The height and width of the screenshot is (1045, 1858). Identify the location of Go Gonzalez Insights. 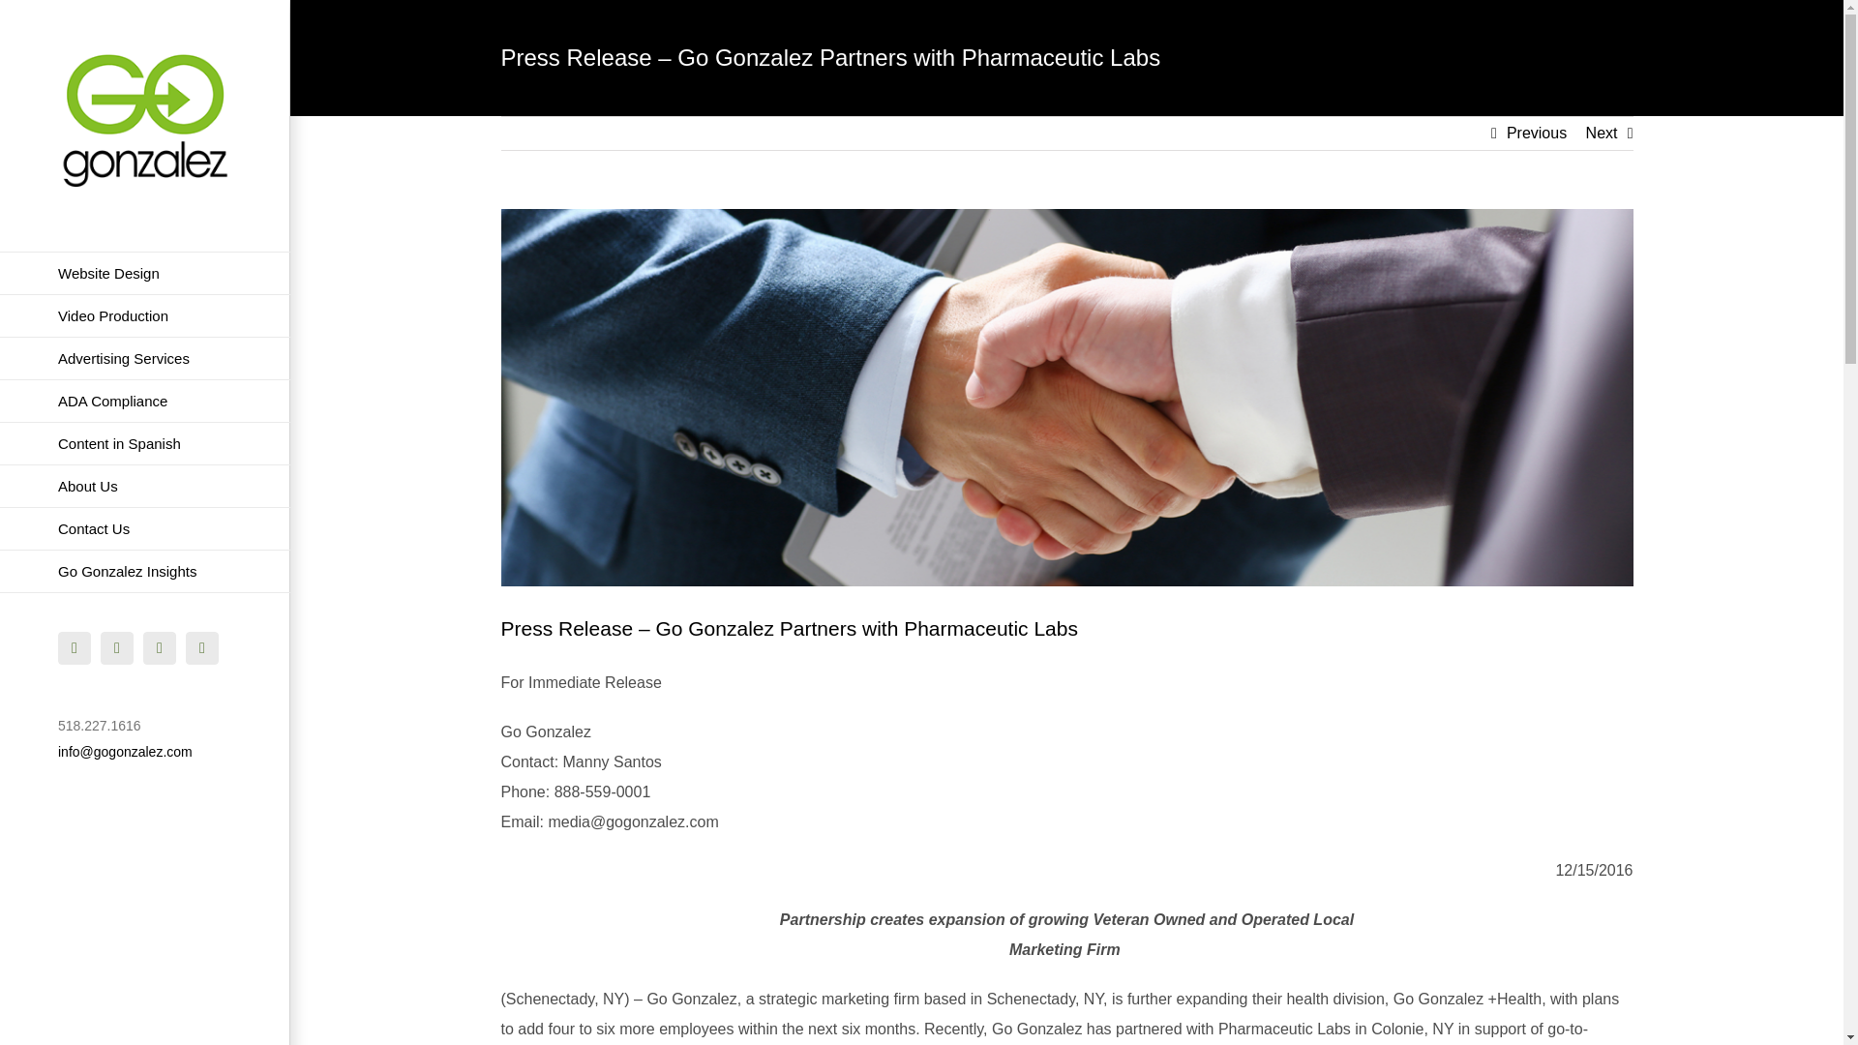
(145, 572).